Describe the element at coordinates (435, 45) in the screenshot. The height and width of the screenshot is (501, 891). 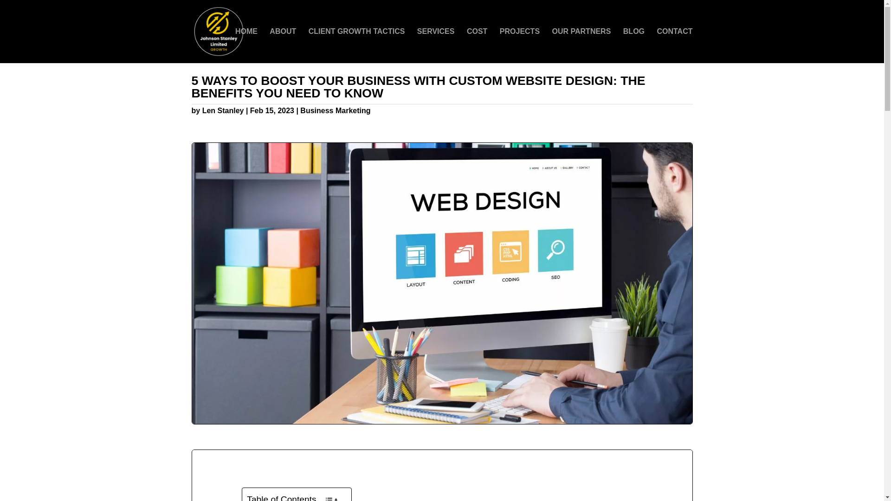
I see `SERVICES` at that location.